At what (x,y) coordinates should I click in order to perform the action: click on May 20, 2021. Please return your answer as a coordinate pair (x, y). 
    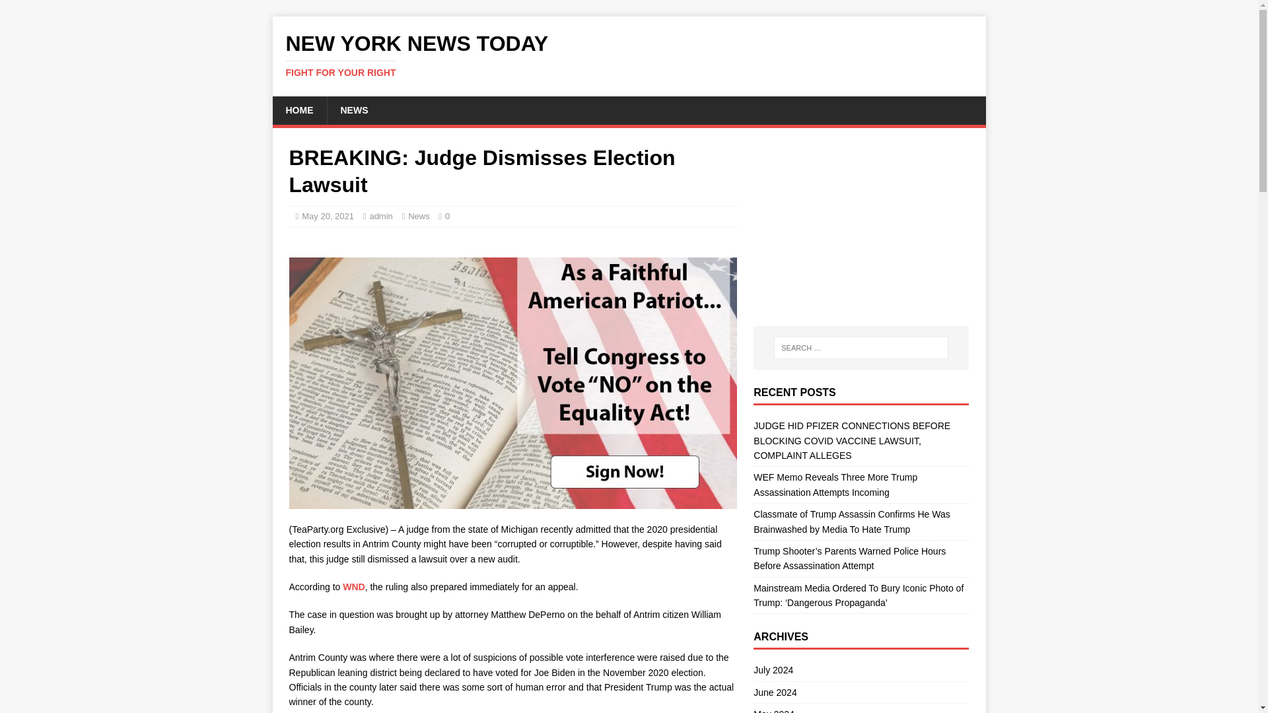
    Looking at the image, I should click on (861, 227).